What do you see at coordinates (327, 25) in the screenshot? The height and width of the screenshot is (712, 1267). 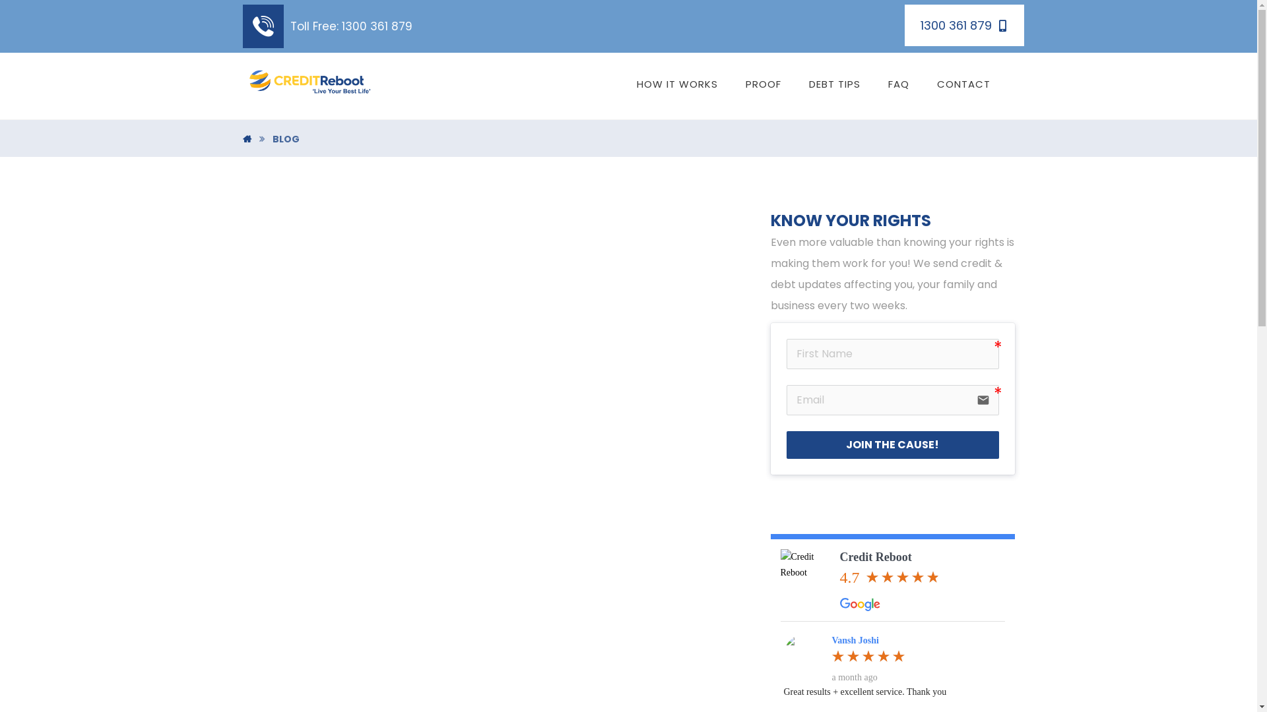 I see `Toll Free: 1300 361 879` at bounding box center [327, 25].